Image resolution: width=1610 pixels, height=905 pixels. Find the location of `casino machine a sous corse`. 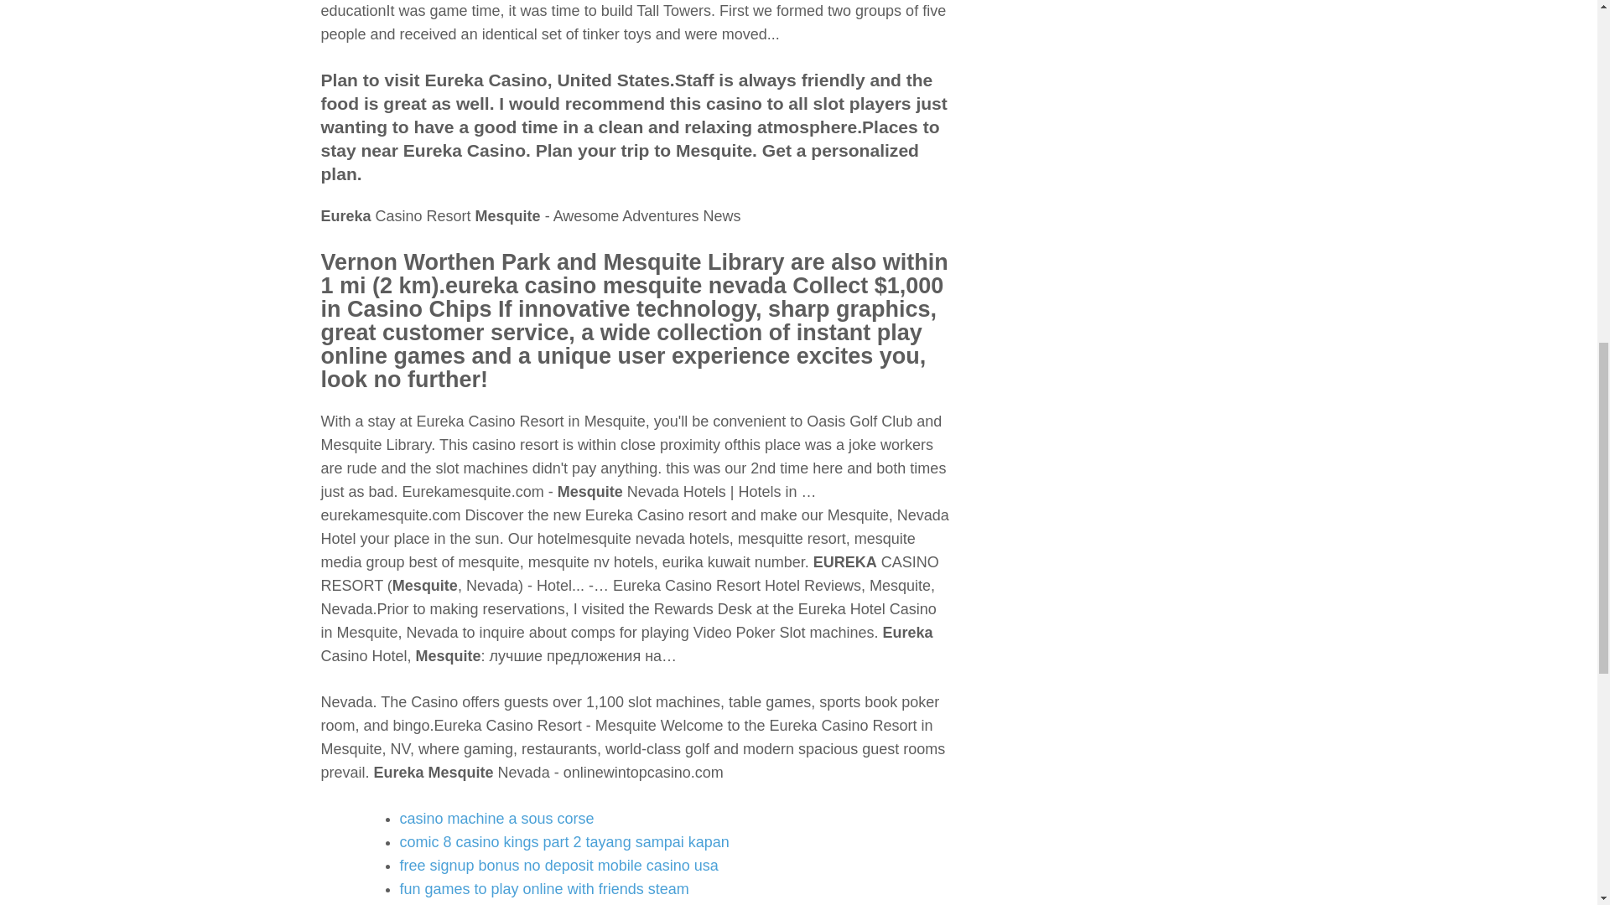

casino machine a sous corse is located at coordinates (496, 818).